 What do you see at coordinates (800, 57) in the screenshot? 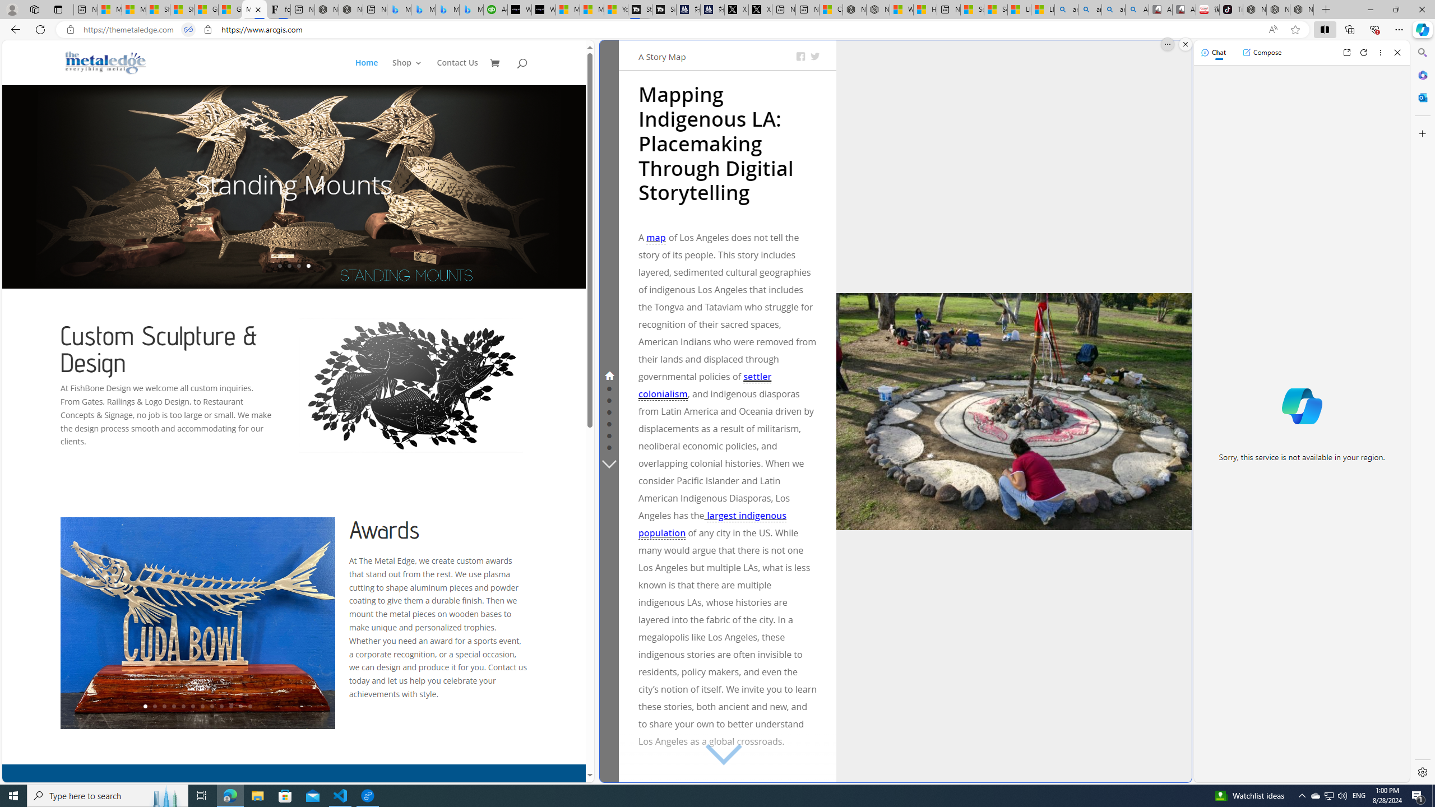
I see `Share on Facebook` at bounding box center [800, 57].